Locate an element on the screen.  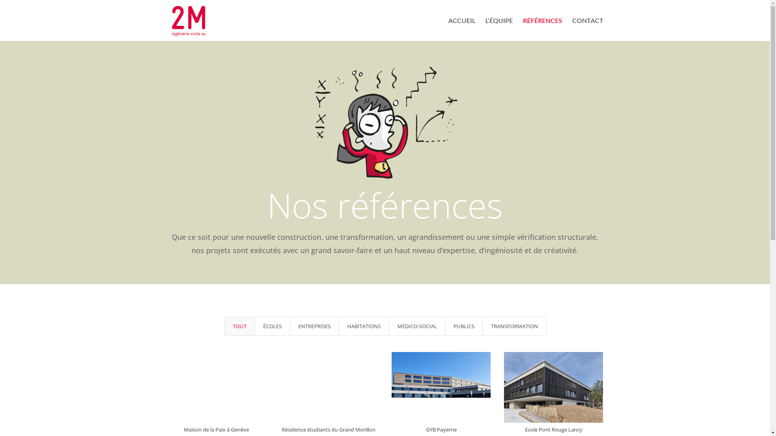
CONTACT is located at coordinates (588, 29).